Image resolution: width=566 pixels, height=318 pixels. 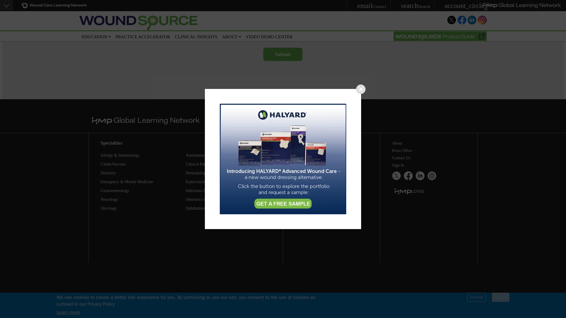 What do you see at coordinates (282, 54) in the screenshot?
I see `Submit` at bounding box center [282, 54].